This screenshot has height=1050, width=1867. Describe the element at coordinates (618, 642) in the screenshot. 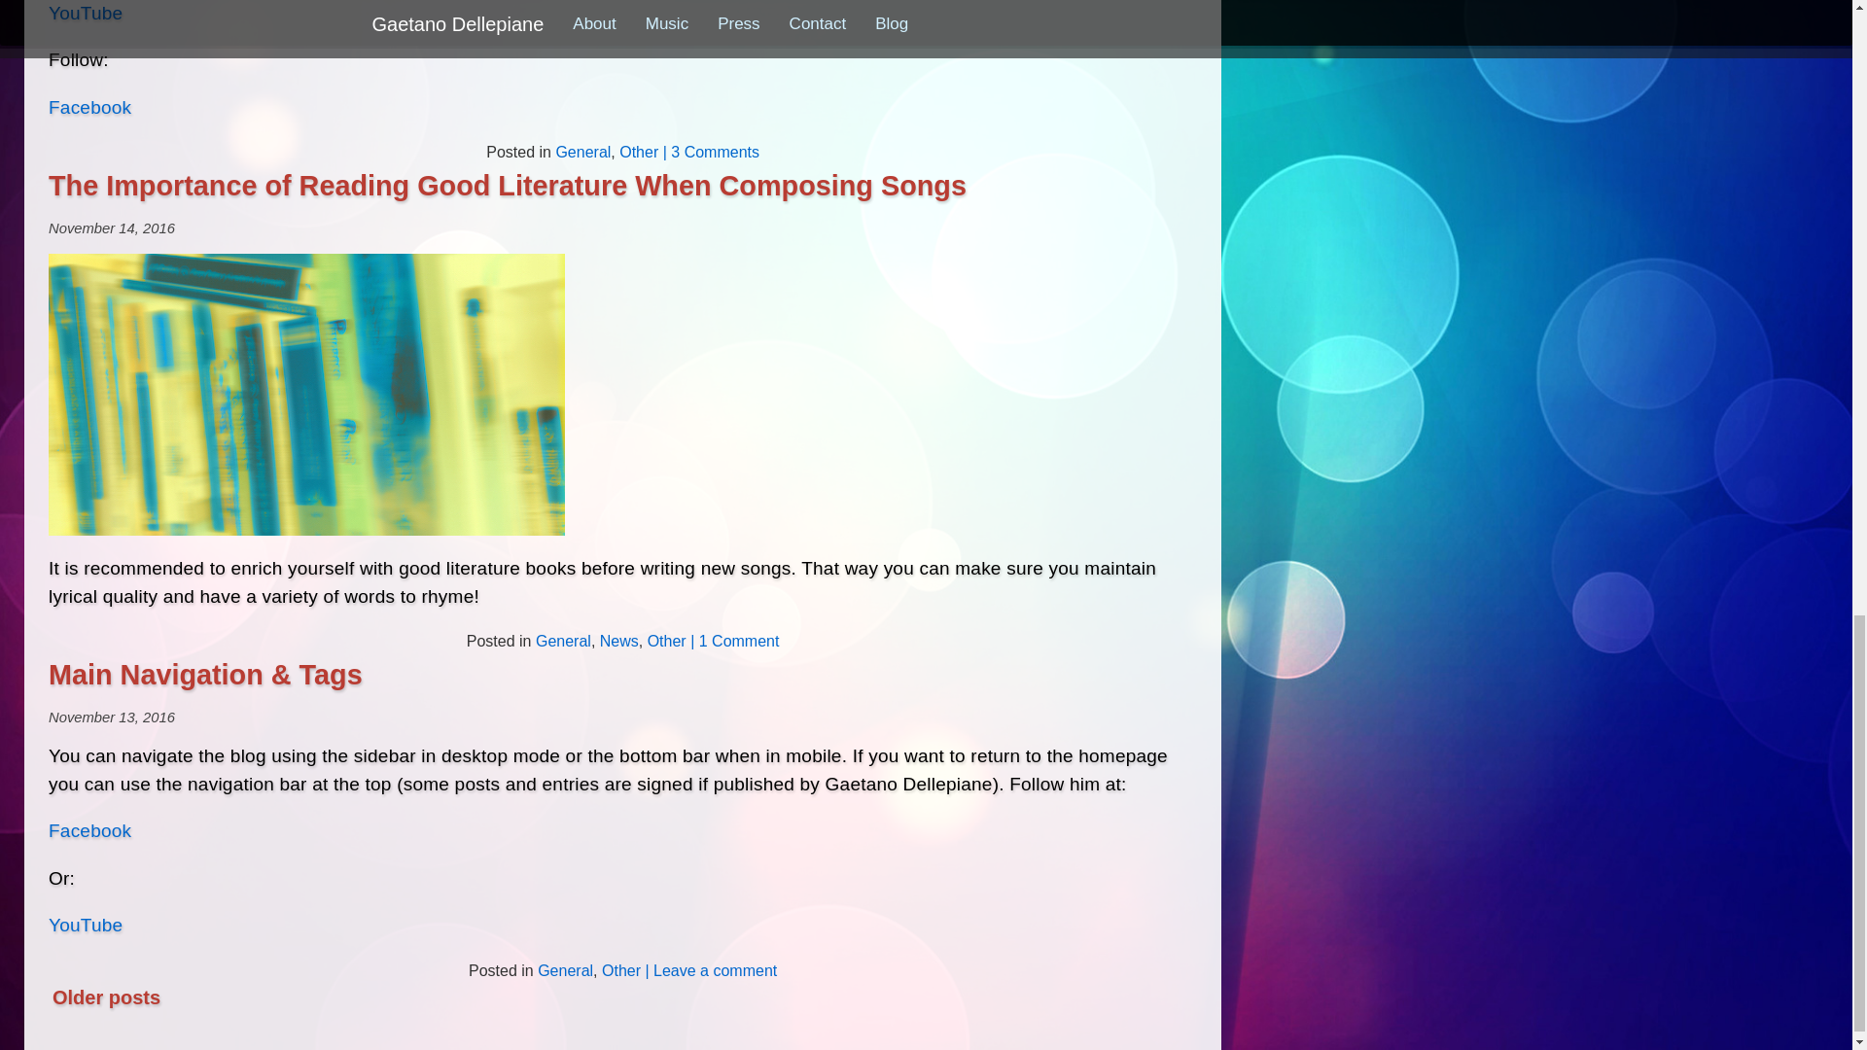

I see `News` at that location.